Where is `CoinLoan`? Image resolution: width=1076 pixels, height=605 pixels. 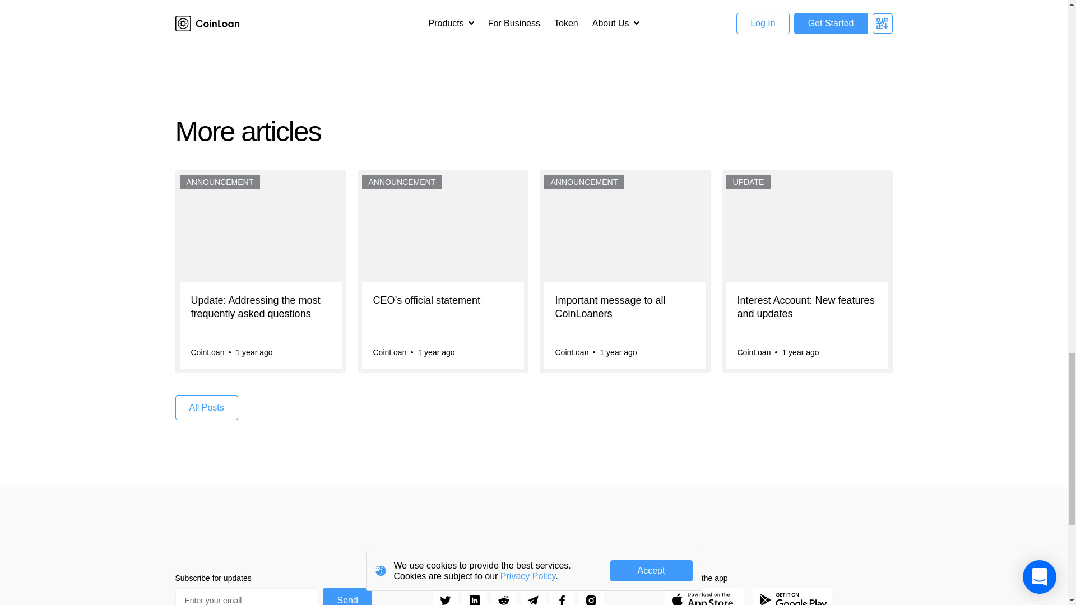 CoinLoan is located at coordinates (207, 352).